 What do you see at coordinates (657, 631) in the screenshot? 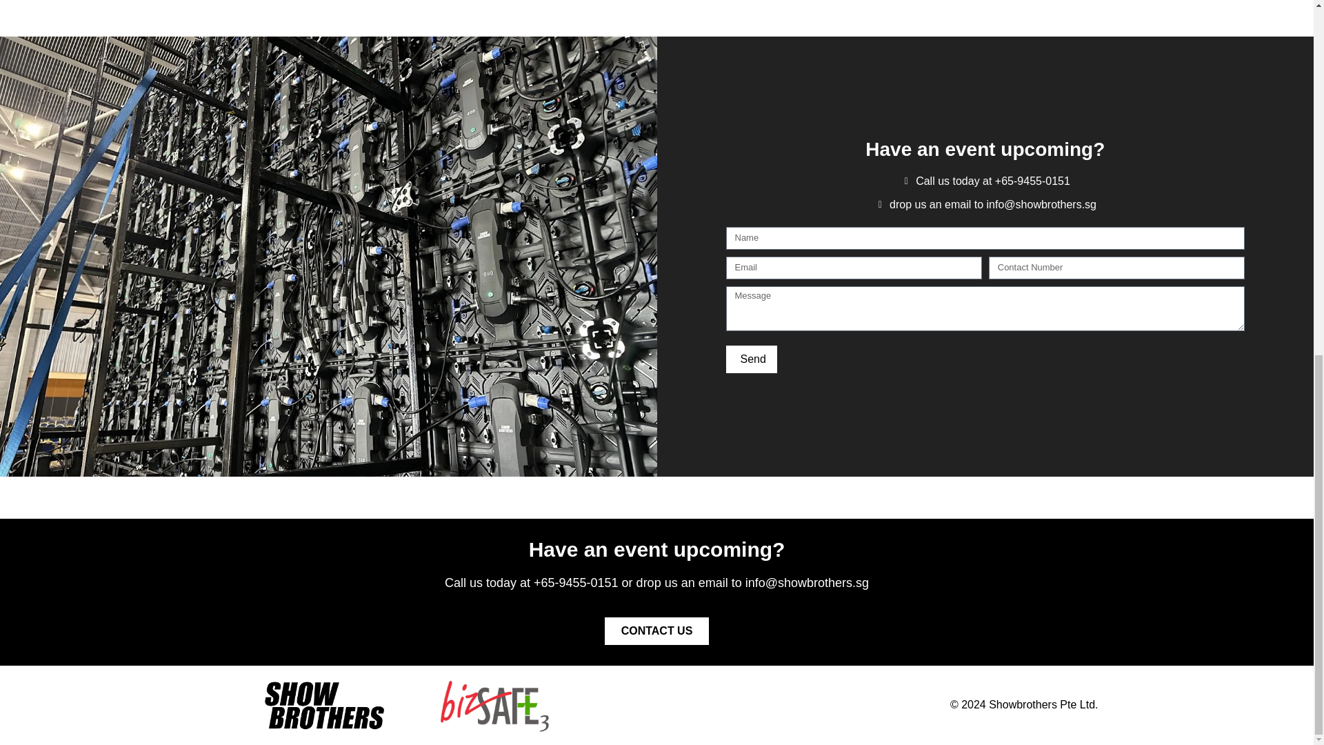
I see `CONTACT US` at bounding box center [657, 631].